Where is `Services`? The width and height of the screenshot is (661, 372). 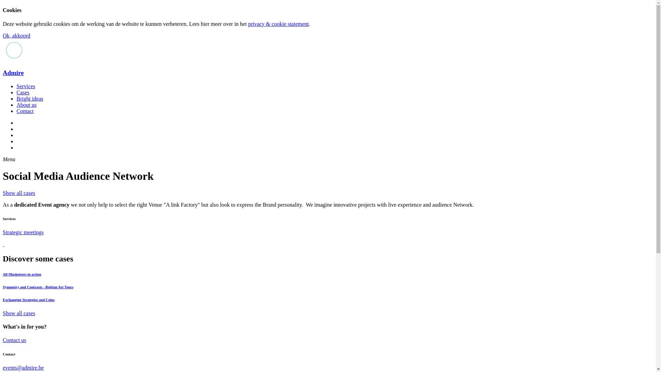
Services is located at coordinates (26, 86).